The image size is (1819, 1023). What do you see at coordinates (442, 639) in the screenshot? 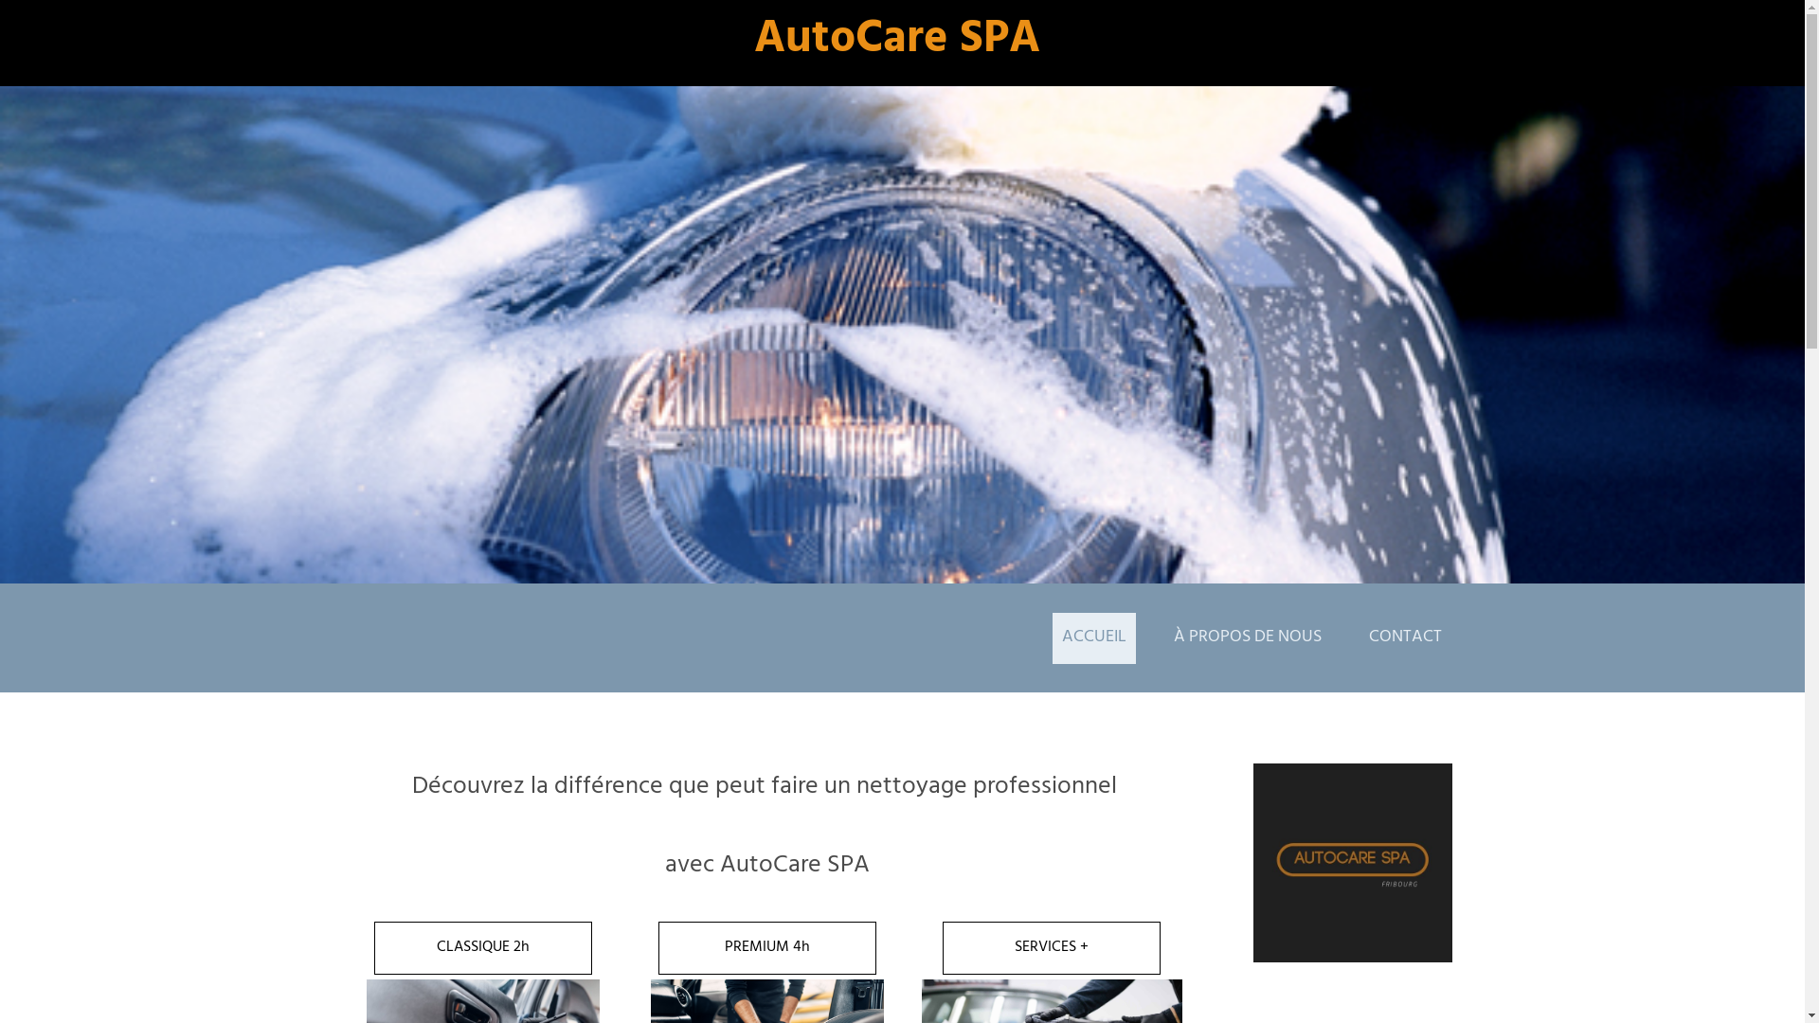
I see ` ` at bounding box center [442, 639].